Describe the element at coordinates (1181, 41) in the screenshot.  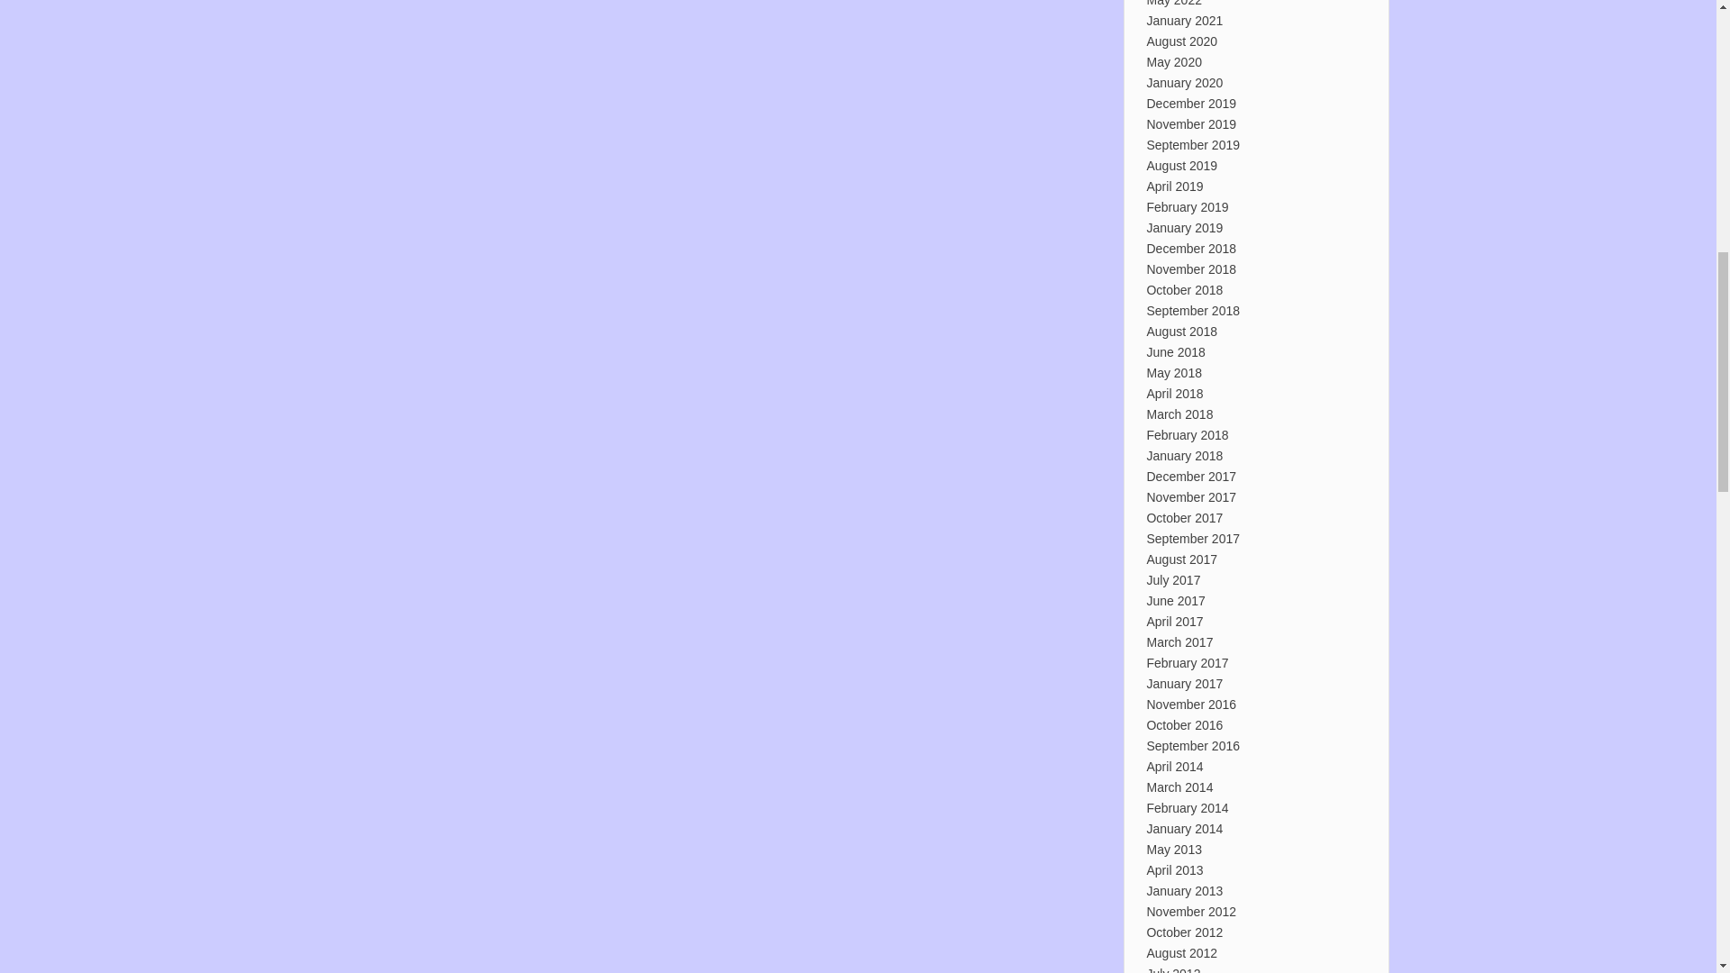
I see `August 2020` at that location.